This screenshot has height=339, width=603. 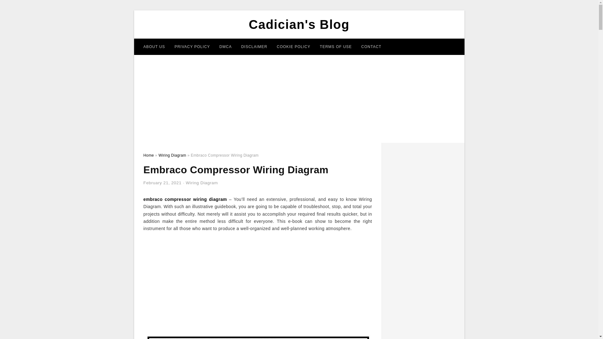 I want to click on Home, so click(x=148, y=155).